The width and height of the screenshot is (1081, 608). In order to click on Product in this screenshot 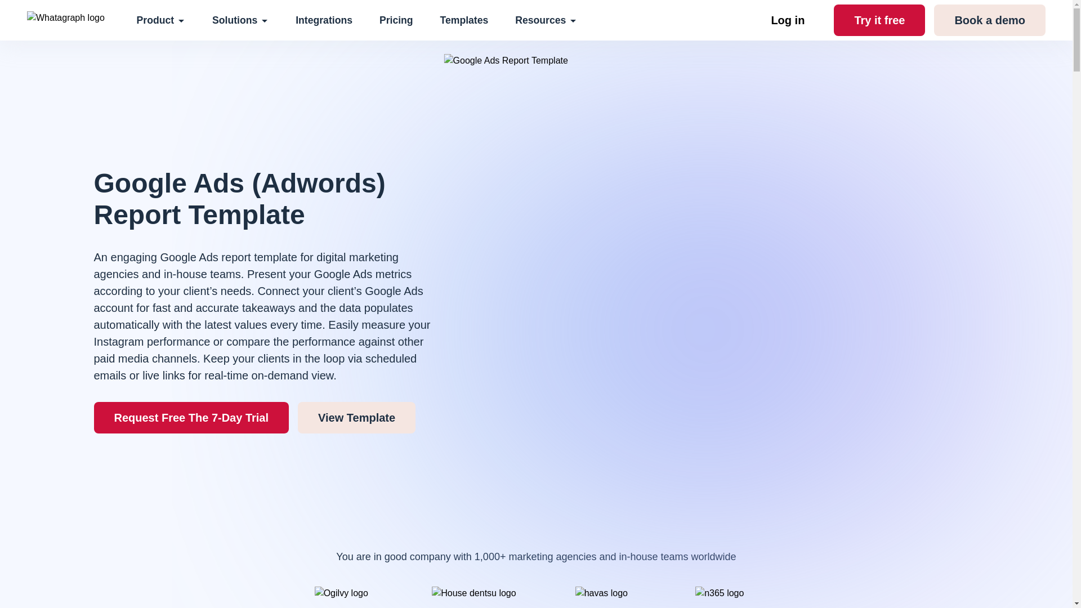, I will do `click(161, 20)`.